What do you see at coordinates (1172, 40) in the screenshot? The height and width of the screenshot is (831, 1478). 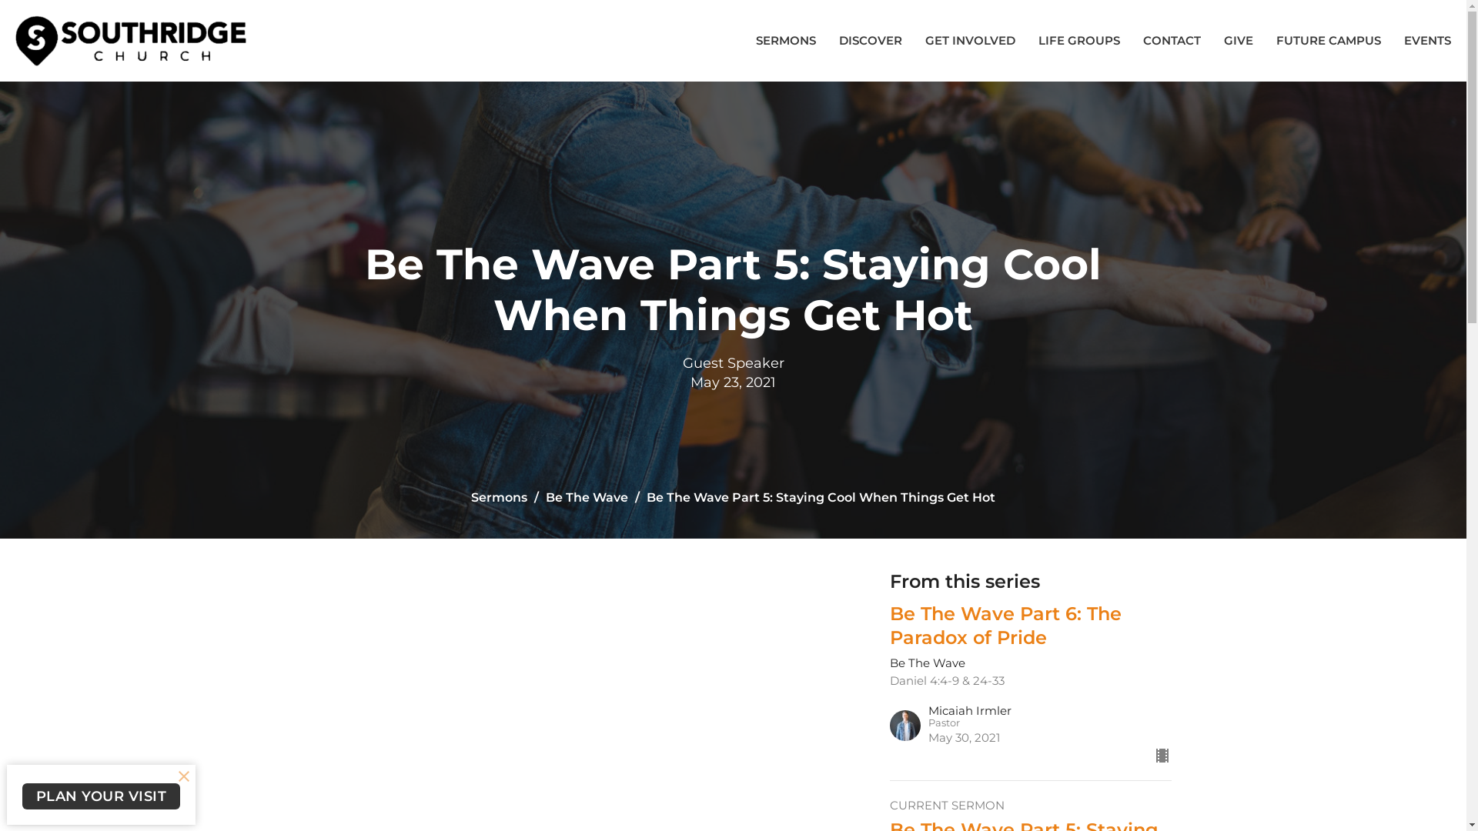 I see `CONTACT` at bounding box center [1172, 40].